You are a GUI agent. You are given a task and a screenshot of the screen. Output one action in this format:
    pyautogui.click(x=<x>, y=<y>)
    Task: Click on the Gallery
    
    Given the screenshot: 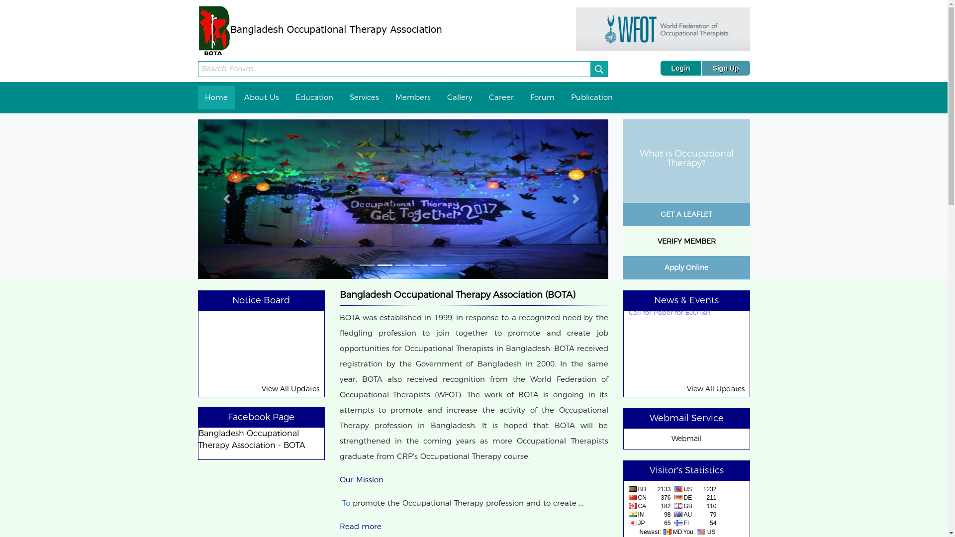 What is the action you would take?
    pyautogui.click(x=460, y=97)
    